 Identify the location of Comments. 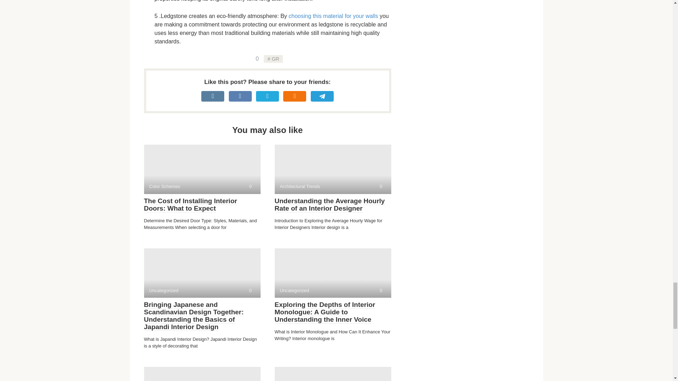
(257, 59).